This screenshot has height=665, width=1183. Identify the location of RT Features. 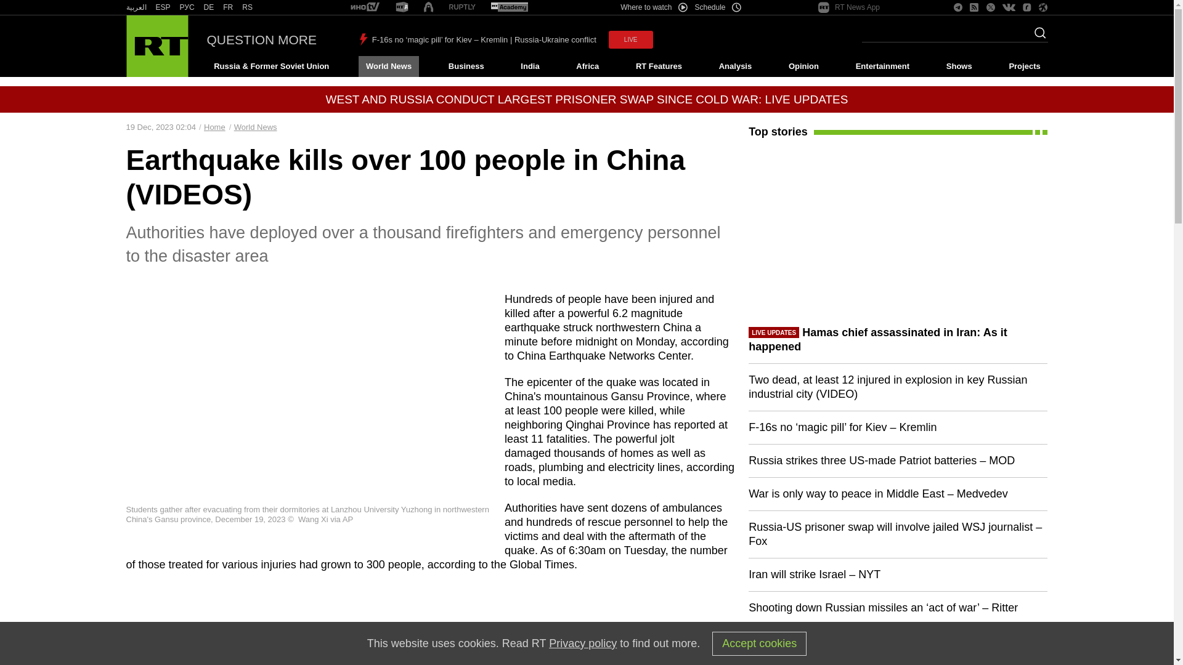
(659, 66).